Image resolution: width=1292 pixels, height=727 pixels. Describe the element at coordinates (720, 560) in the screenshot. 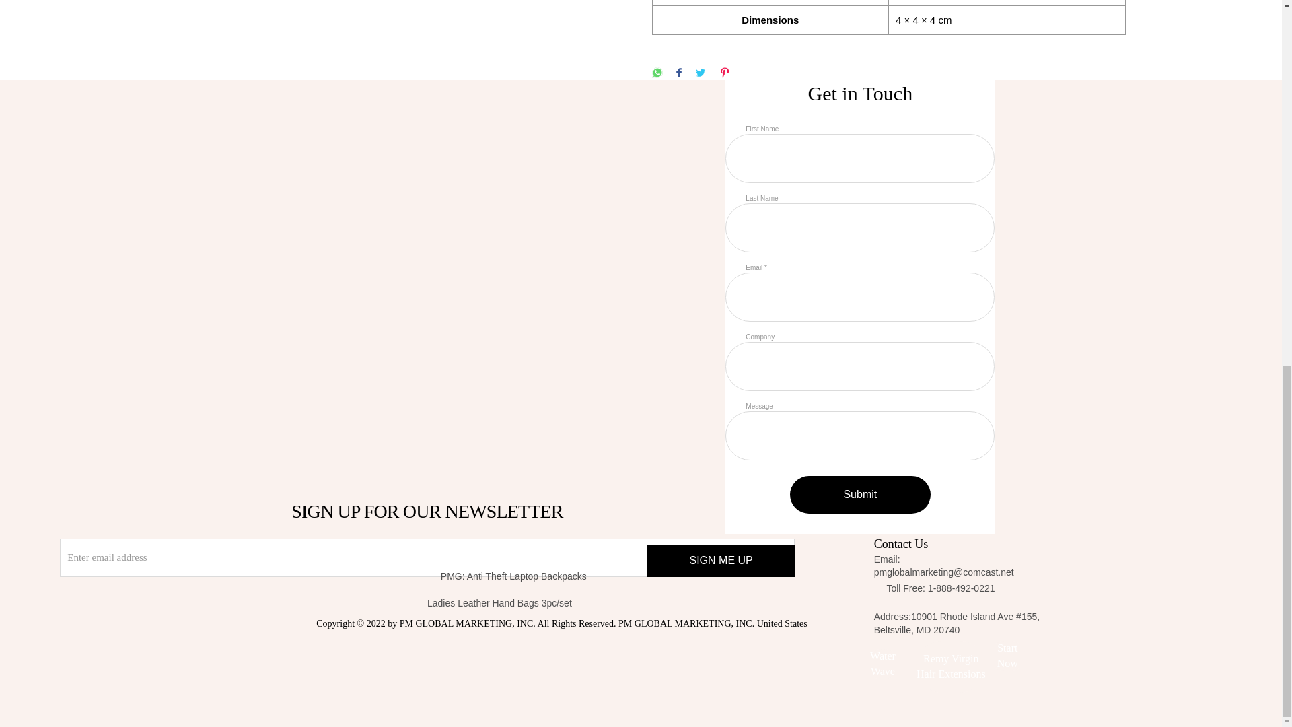

I see `SIGN ME UP` at that location.